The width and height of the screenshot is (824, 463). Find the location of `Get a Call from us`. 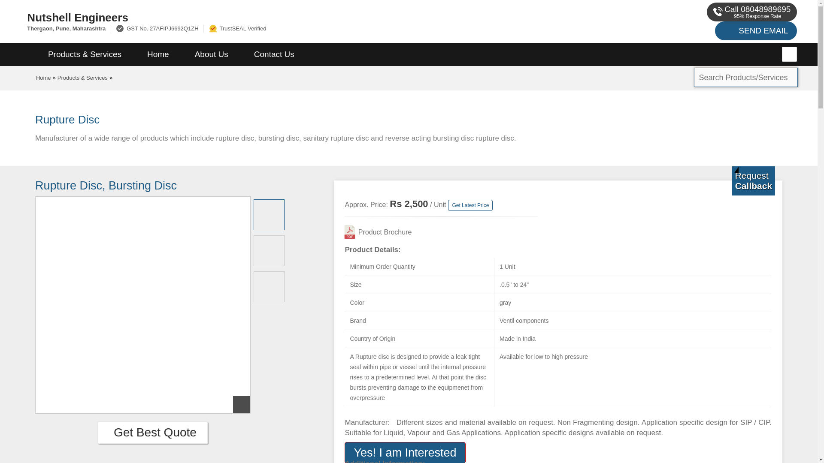

Get a Call from us is located at coordinates (754, 180).